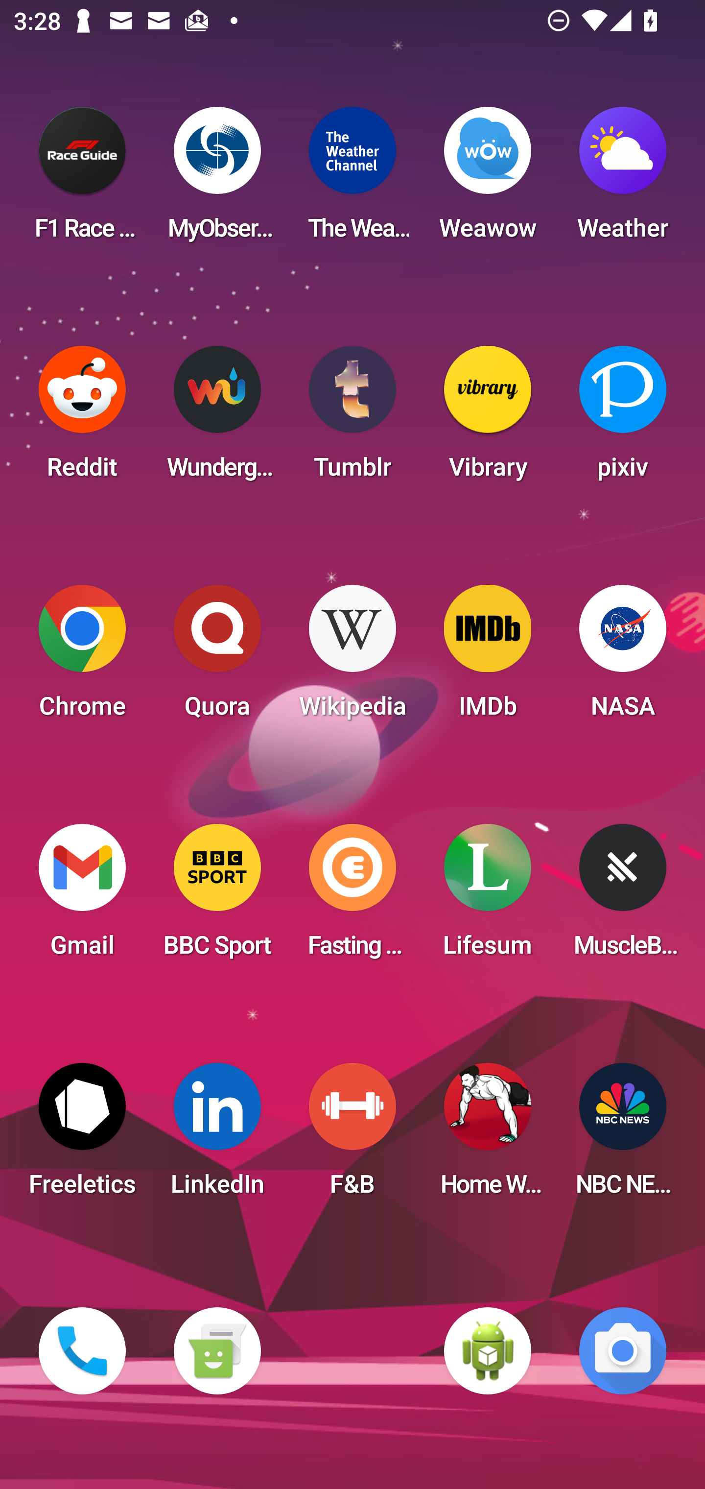 The image size is (705, 1489). What do you see at coordinates (352, 657) in the screenshot?
I see `Wikipedia` at bounding box center [352, 657].